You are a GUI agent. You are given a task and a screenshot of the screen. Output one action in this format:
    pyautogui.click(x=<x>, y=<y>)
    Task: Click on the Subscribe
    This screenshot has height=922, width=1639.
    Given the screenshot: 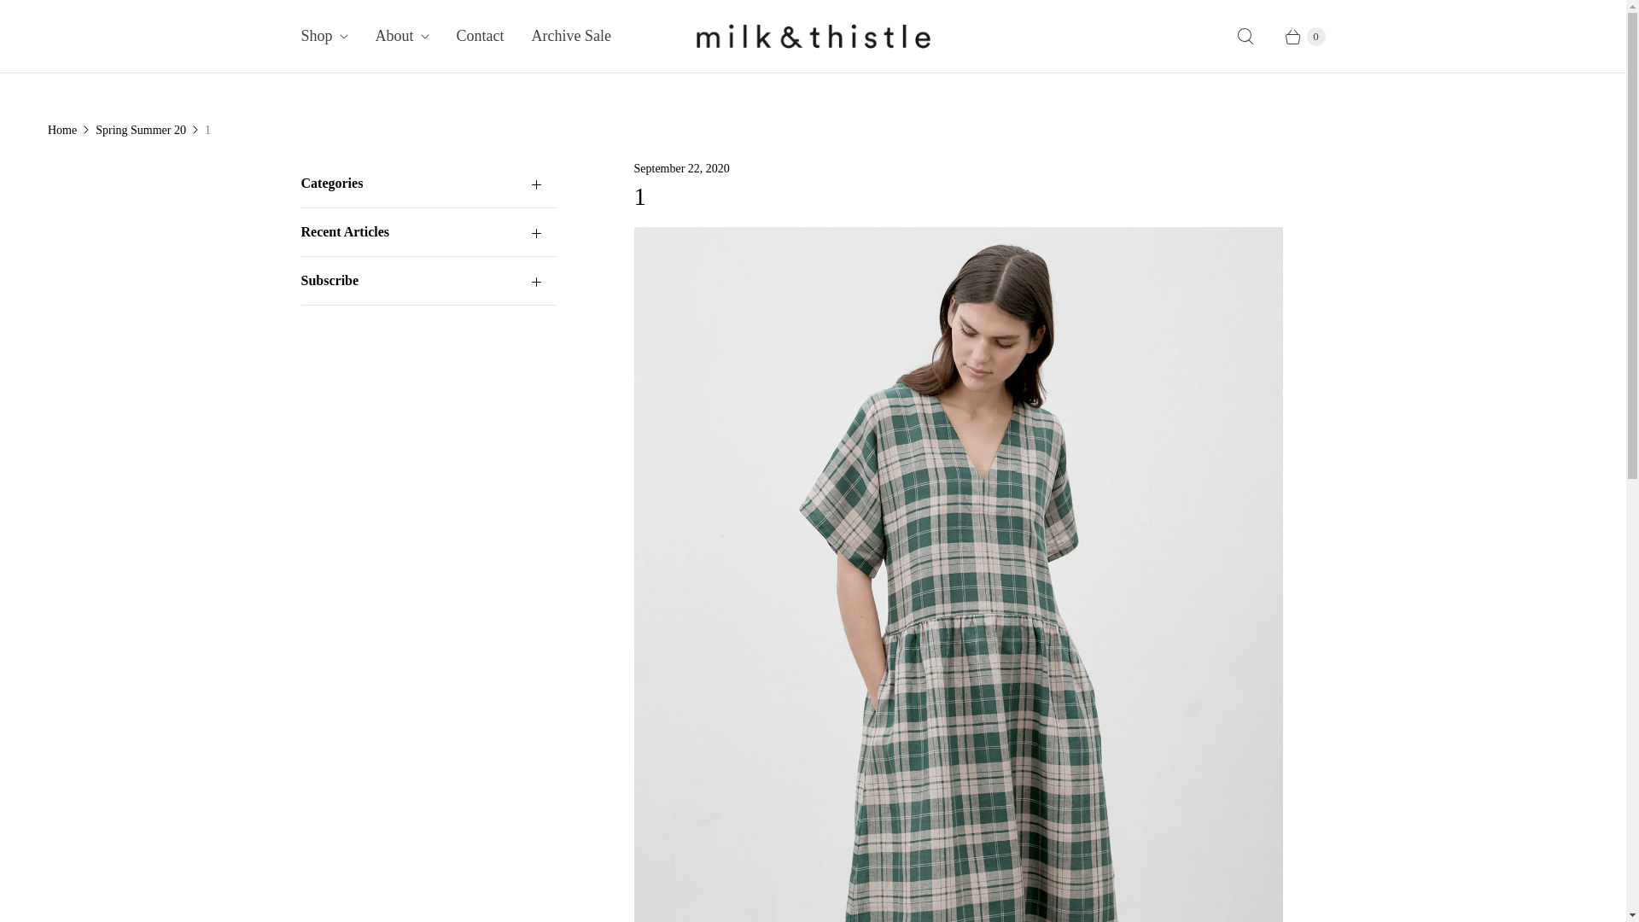 What is the action you would take?
    pyautogui.click(x=429, y=281)
    